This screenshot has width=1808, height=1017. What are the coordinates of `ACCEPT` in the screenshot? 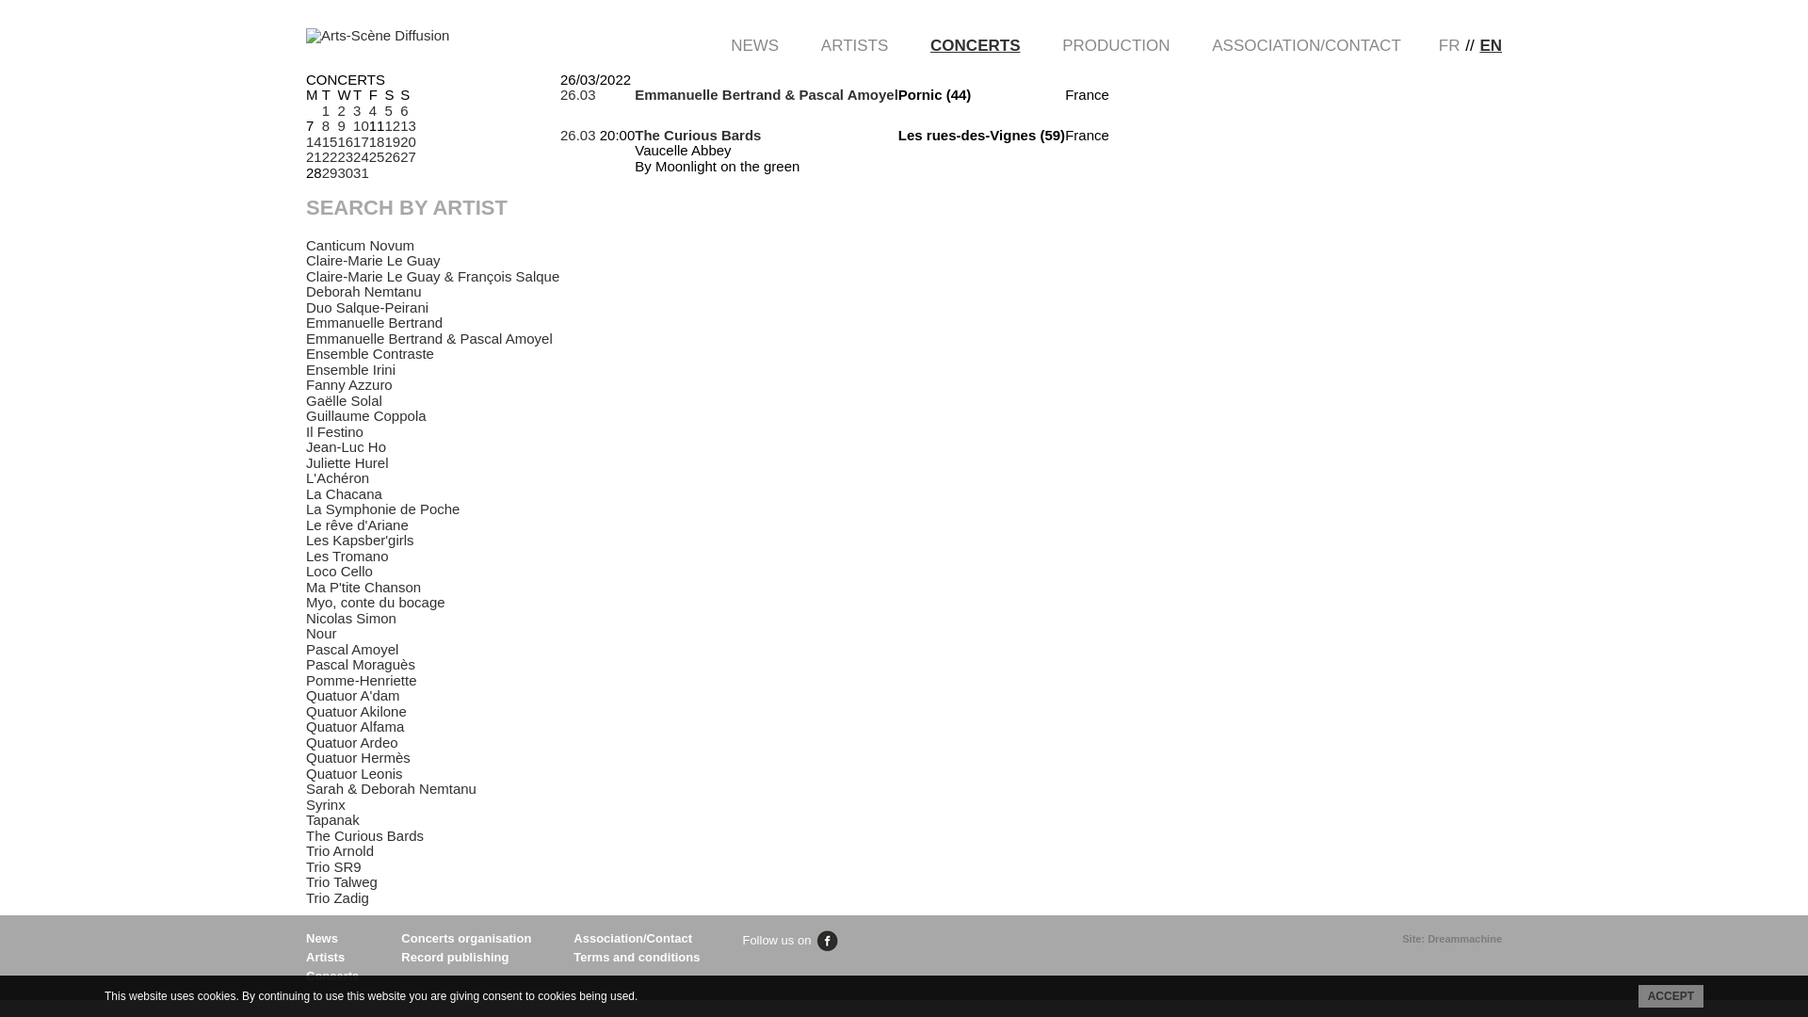 It's located at (1671, 996).